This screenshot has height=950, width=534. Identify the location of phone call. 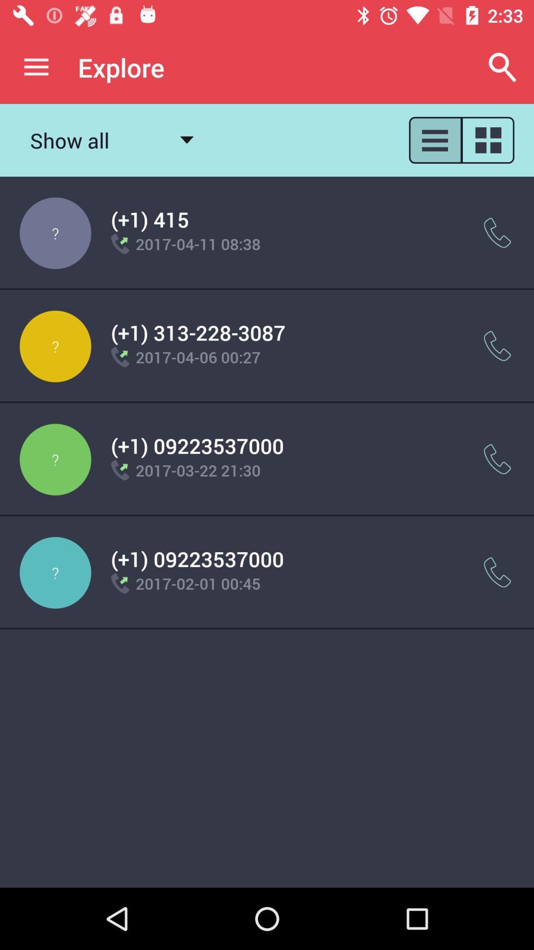
(497, 233).